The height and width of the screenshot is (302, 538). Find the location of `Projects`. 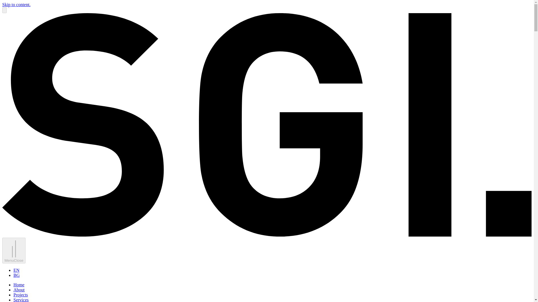

Projects is located at coordinates (21, 295).